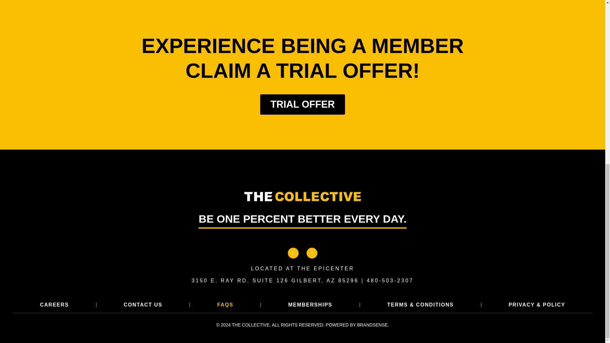  What do you see at coordinates (225, 305) in the screenshot?
I see `FAQS` at bounding box center [225, 305].